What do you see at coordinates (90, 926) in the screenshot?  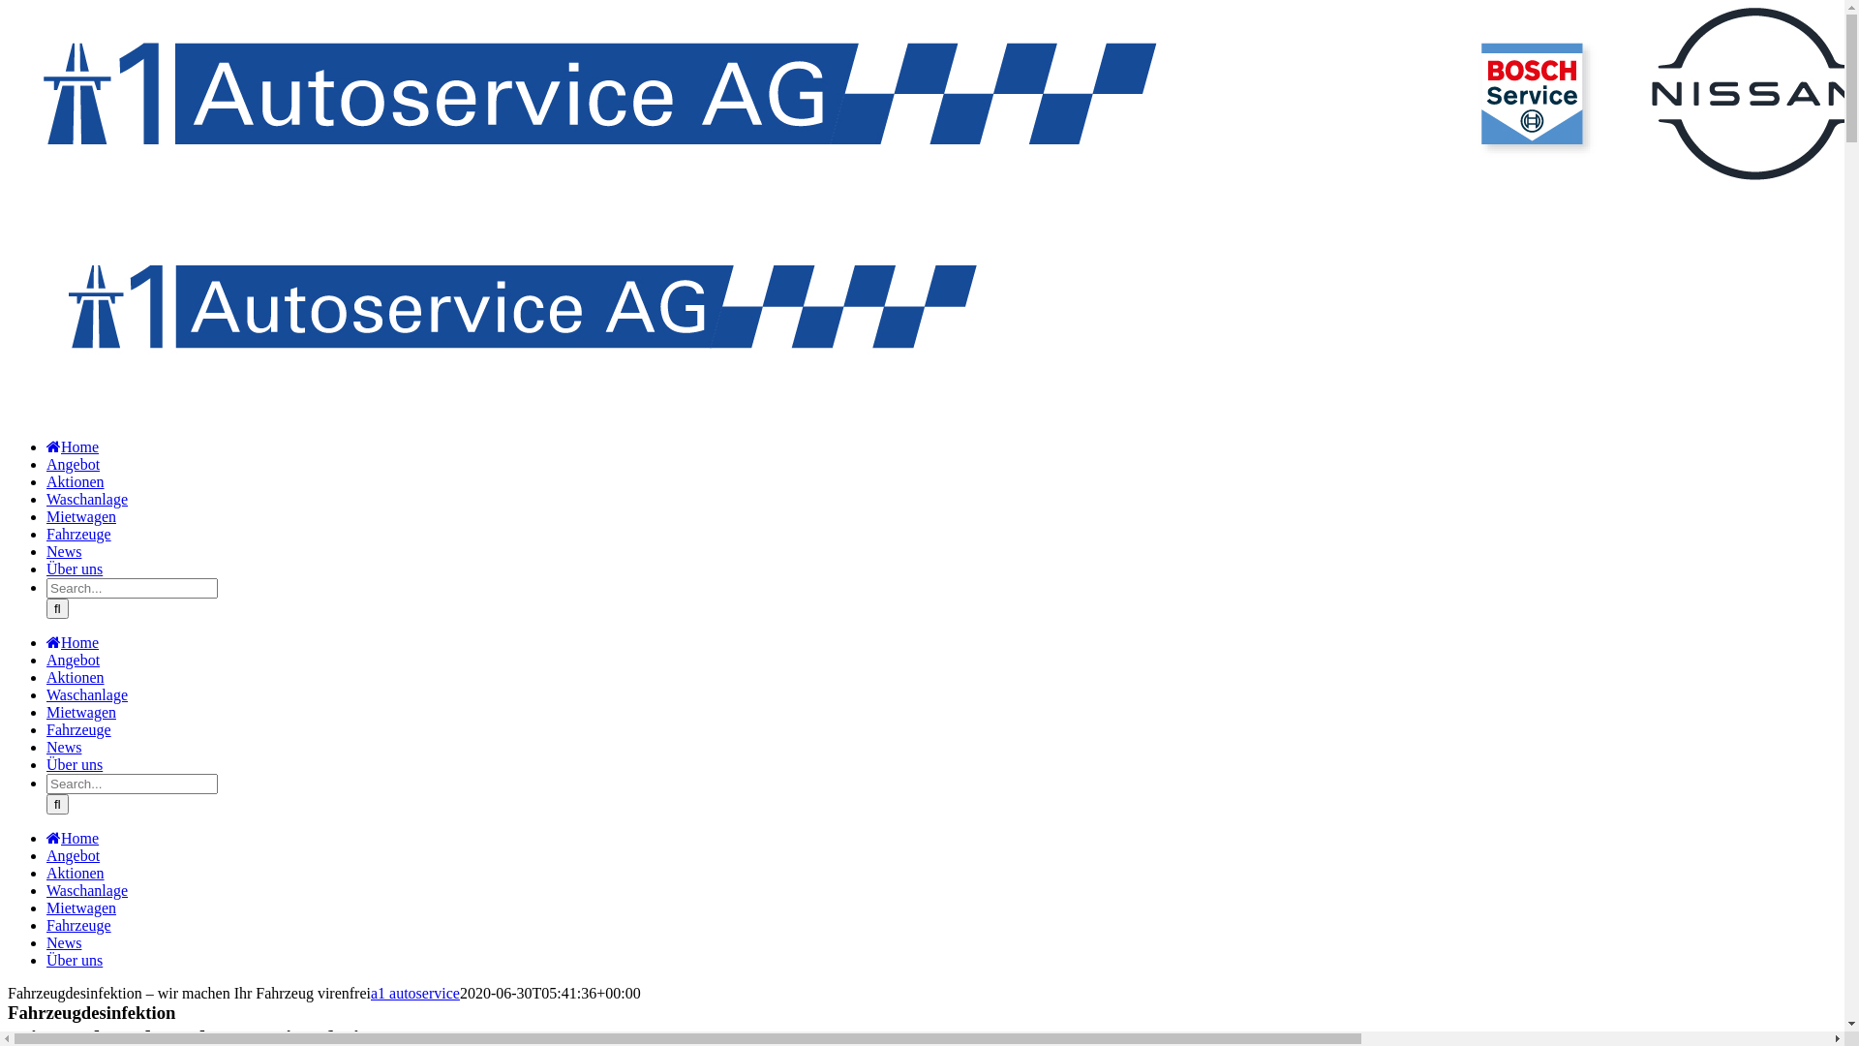 I see `Fahrzeuge` at bounding box center [90, 926].